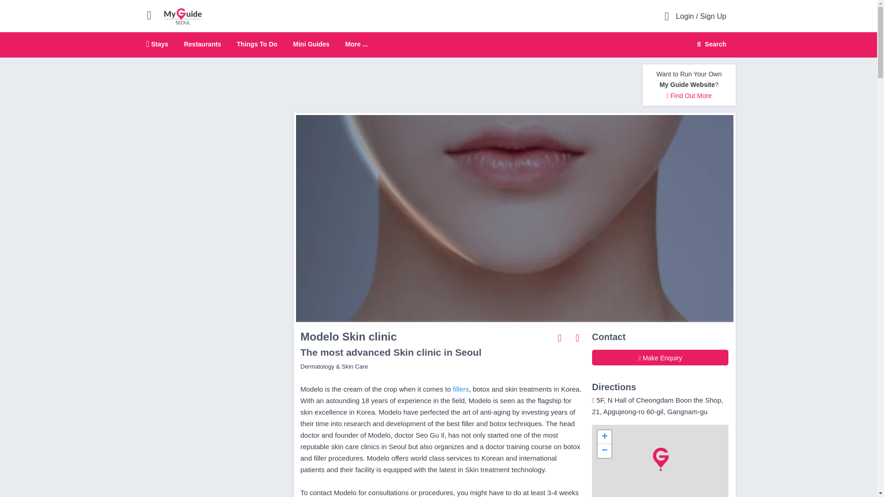  I want to click on Zoom out, so click(461, 389).